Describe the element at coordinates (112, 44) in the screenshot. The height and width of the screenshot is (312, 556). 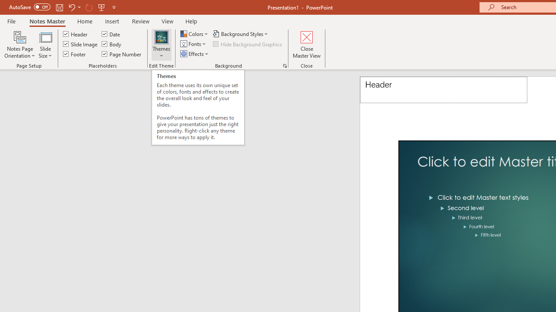
I see `Body` at that location.